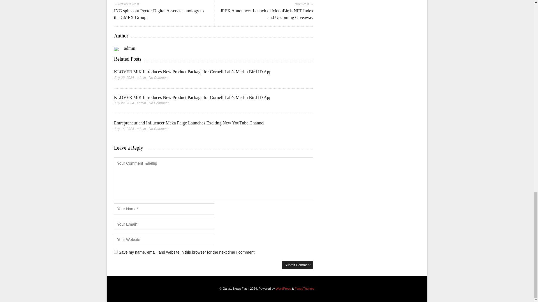  What do you see at coordinates (159, 78) in the screenshot?
I see `No Comment` at bounding box center [159, 78].